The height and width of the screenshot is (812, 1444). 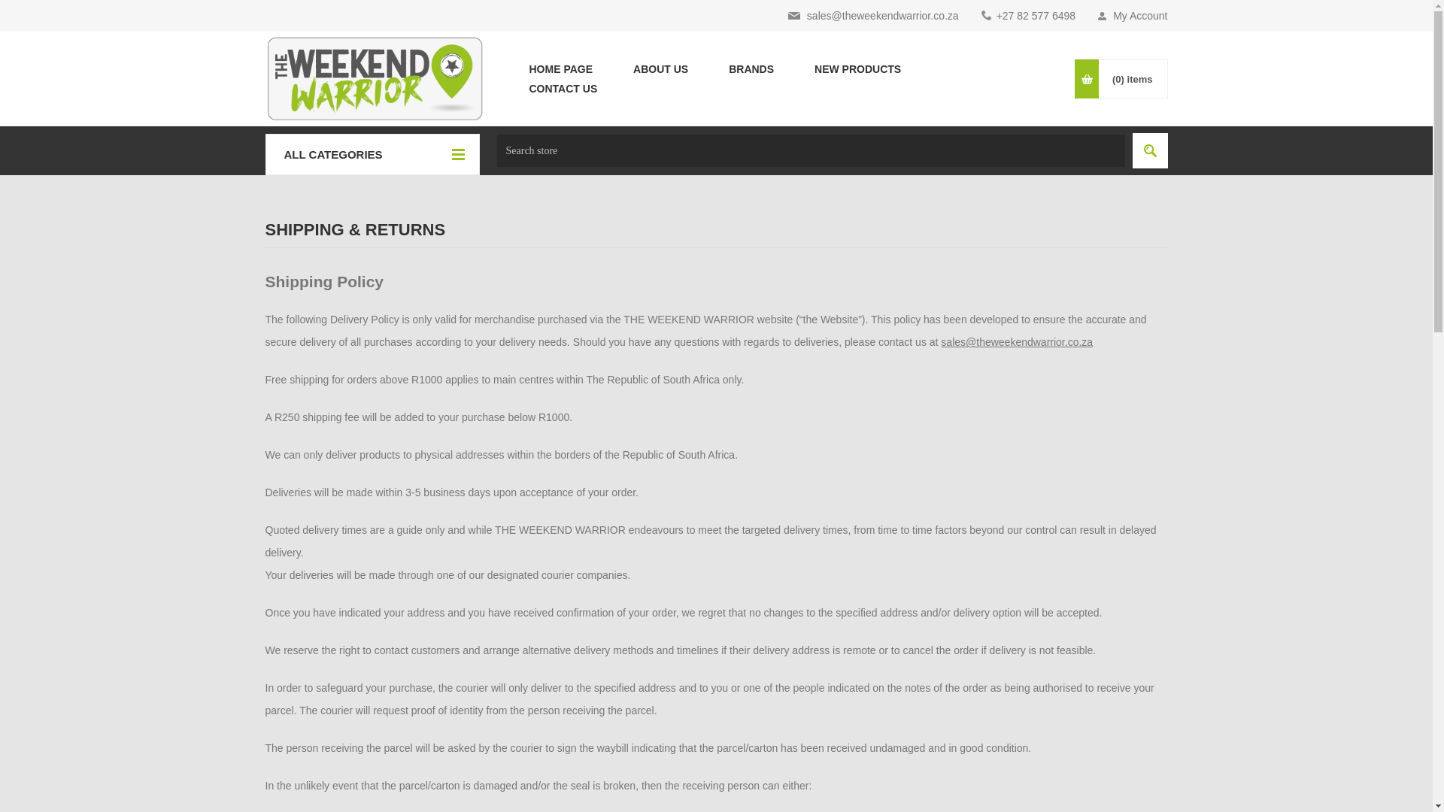 What do you see at coordinates (751, 68) in the screenshot?
I see `BRANDS` at bounding box center [751, 68].